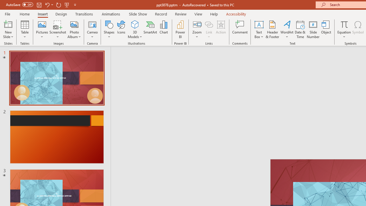 The height and width of the screenshot is (206, 366). What do you see at coordinates (326, 29) in the screenshot?
I see `Object...` at bounding box center [326, 29].